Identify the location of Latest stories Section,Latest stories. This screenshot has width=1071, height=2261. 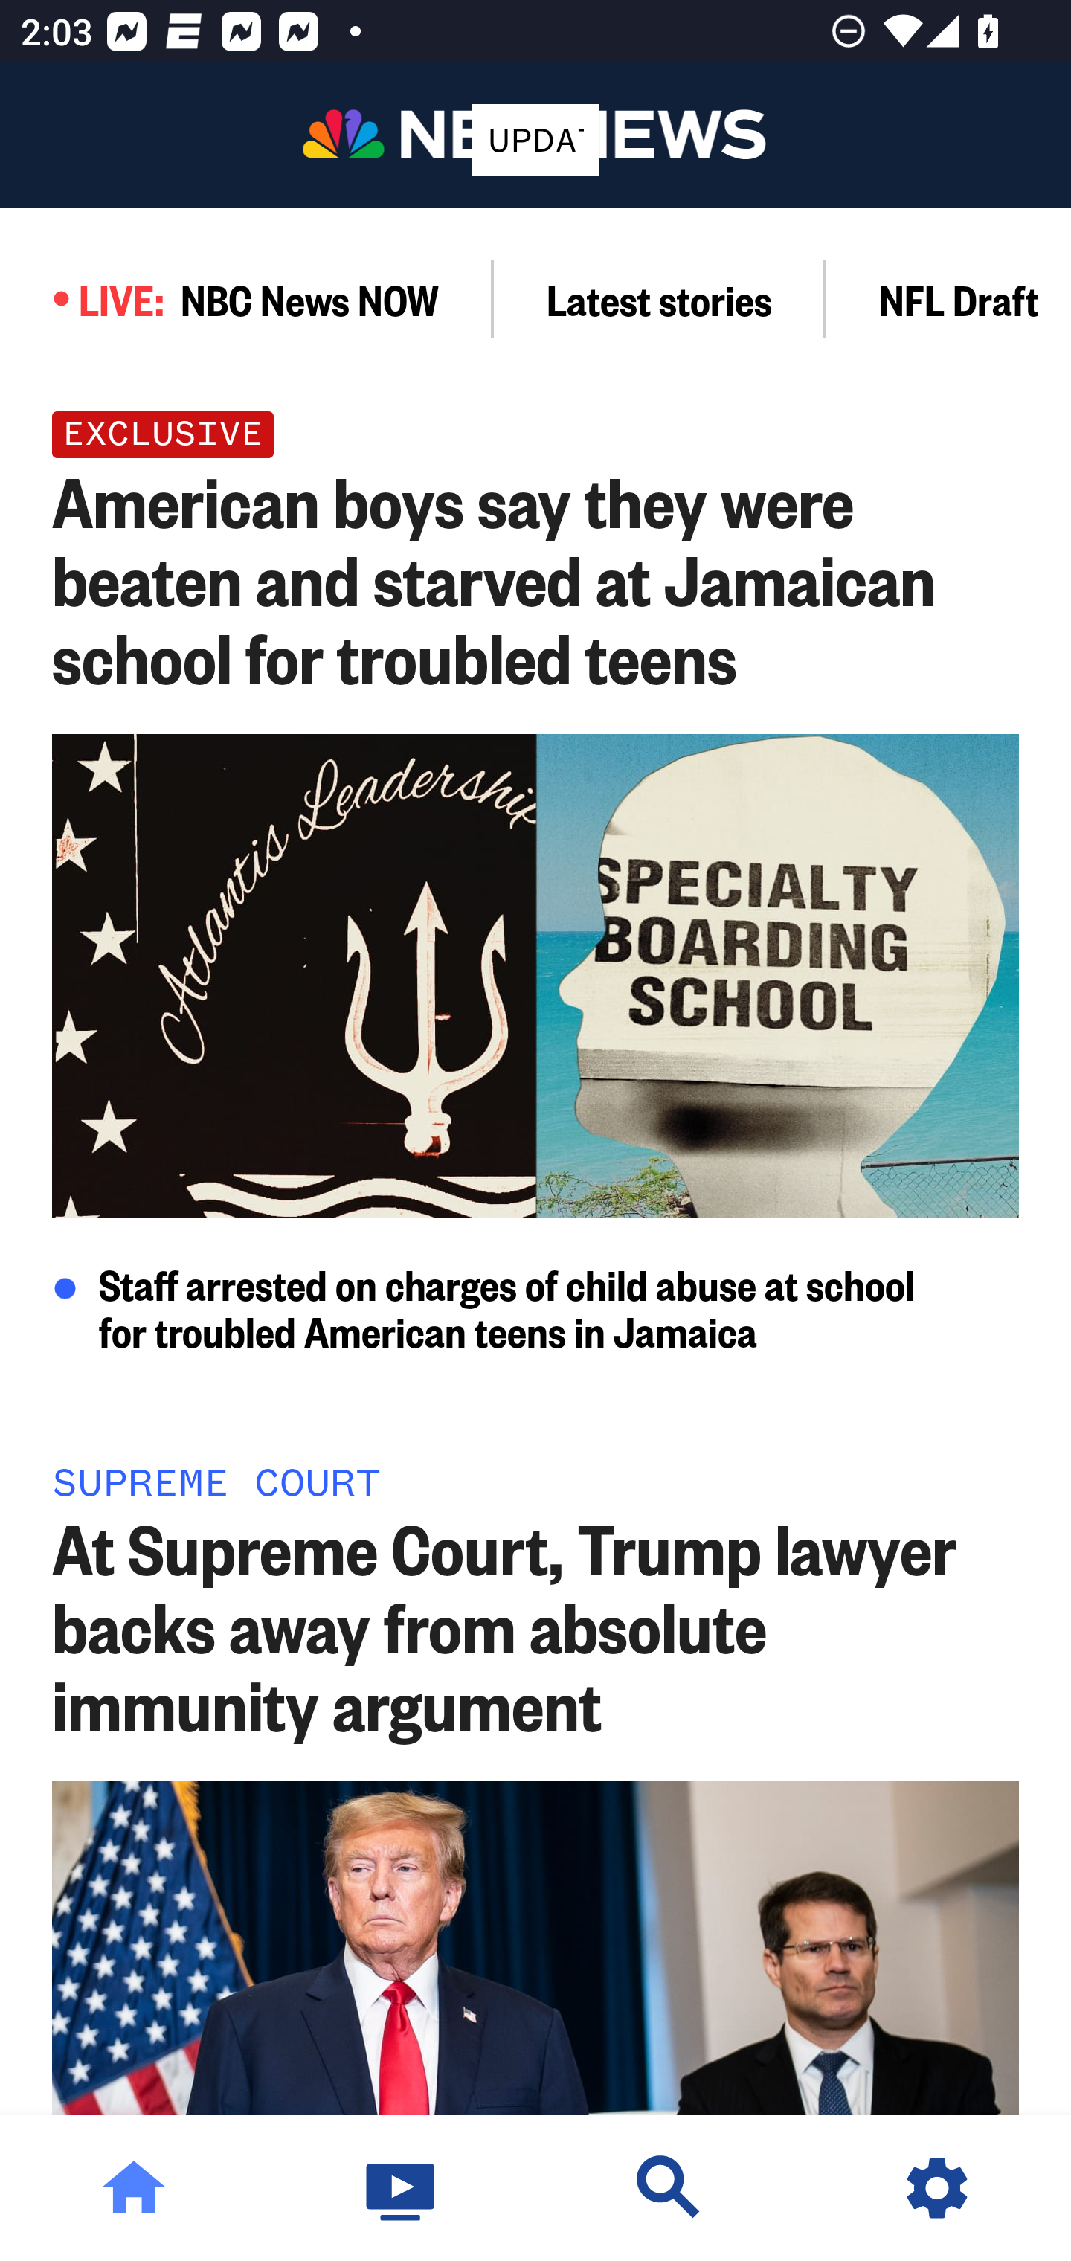
(660, 299).